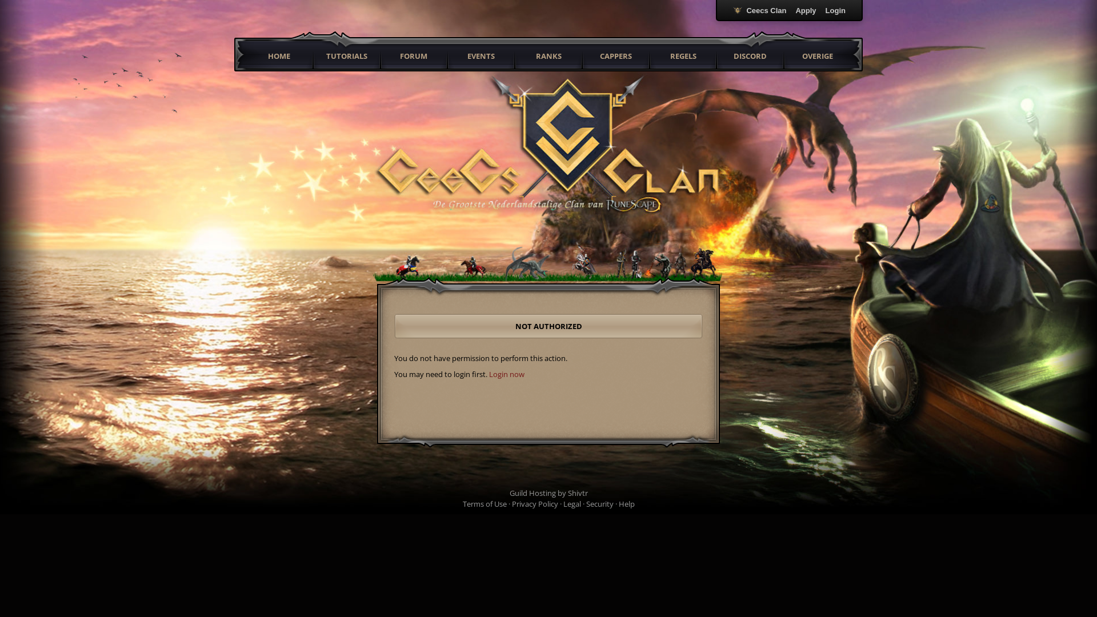  I want to click on Guild Hosting, so click(533, 493).